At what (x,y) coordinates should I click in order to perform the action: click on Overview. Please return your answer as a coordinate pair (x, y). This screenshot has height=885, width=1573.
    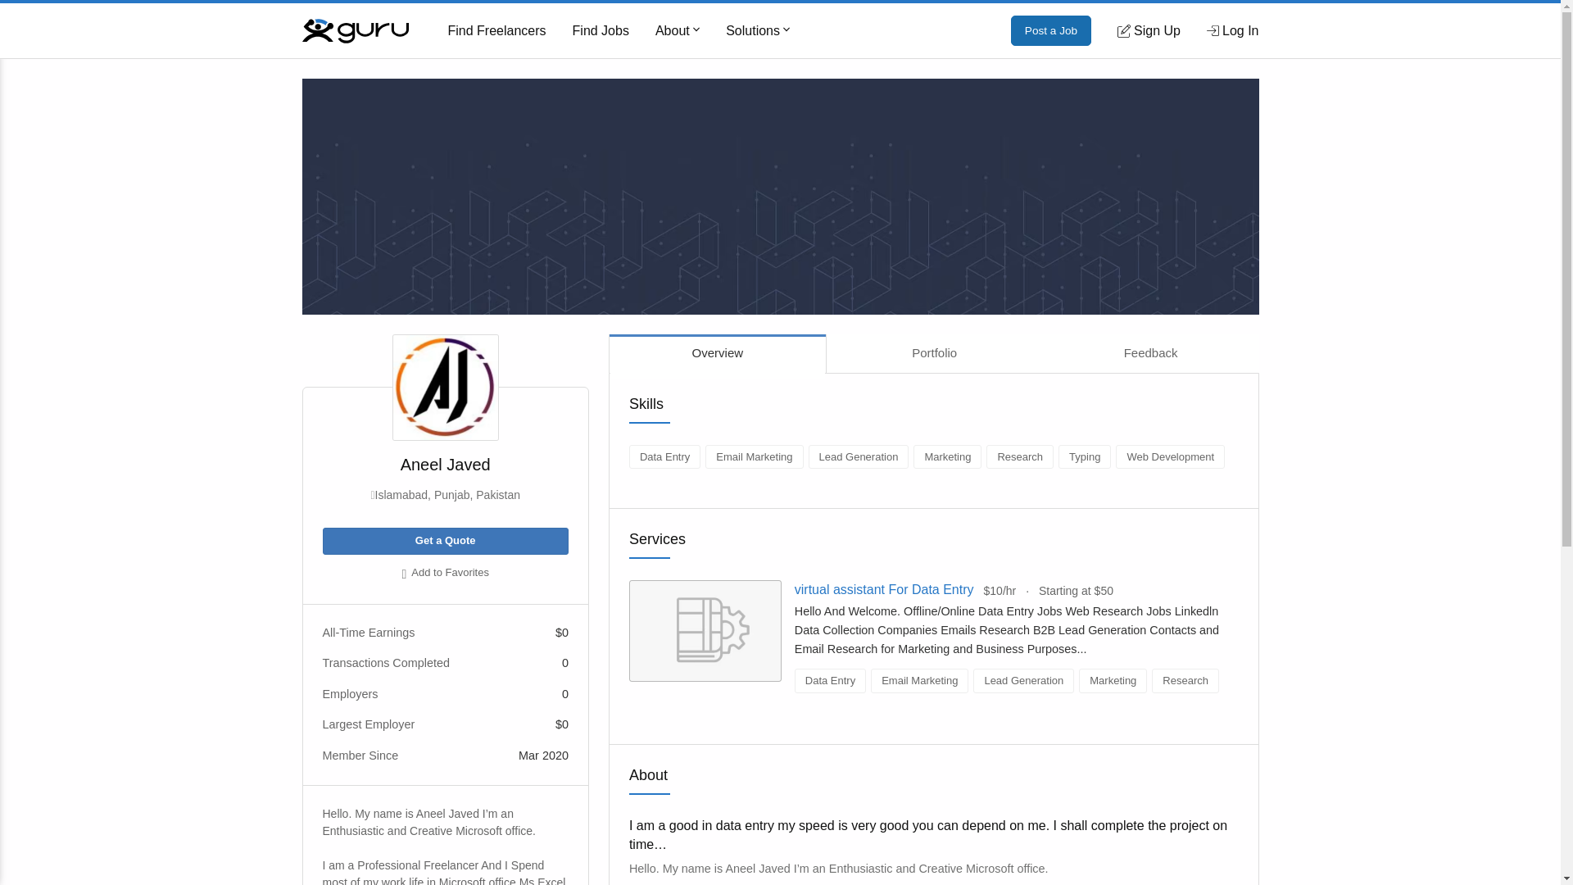
    Looking at the image, I should click on (718, 353).